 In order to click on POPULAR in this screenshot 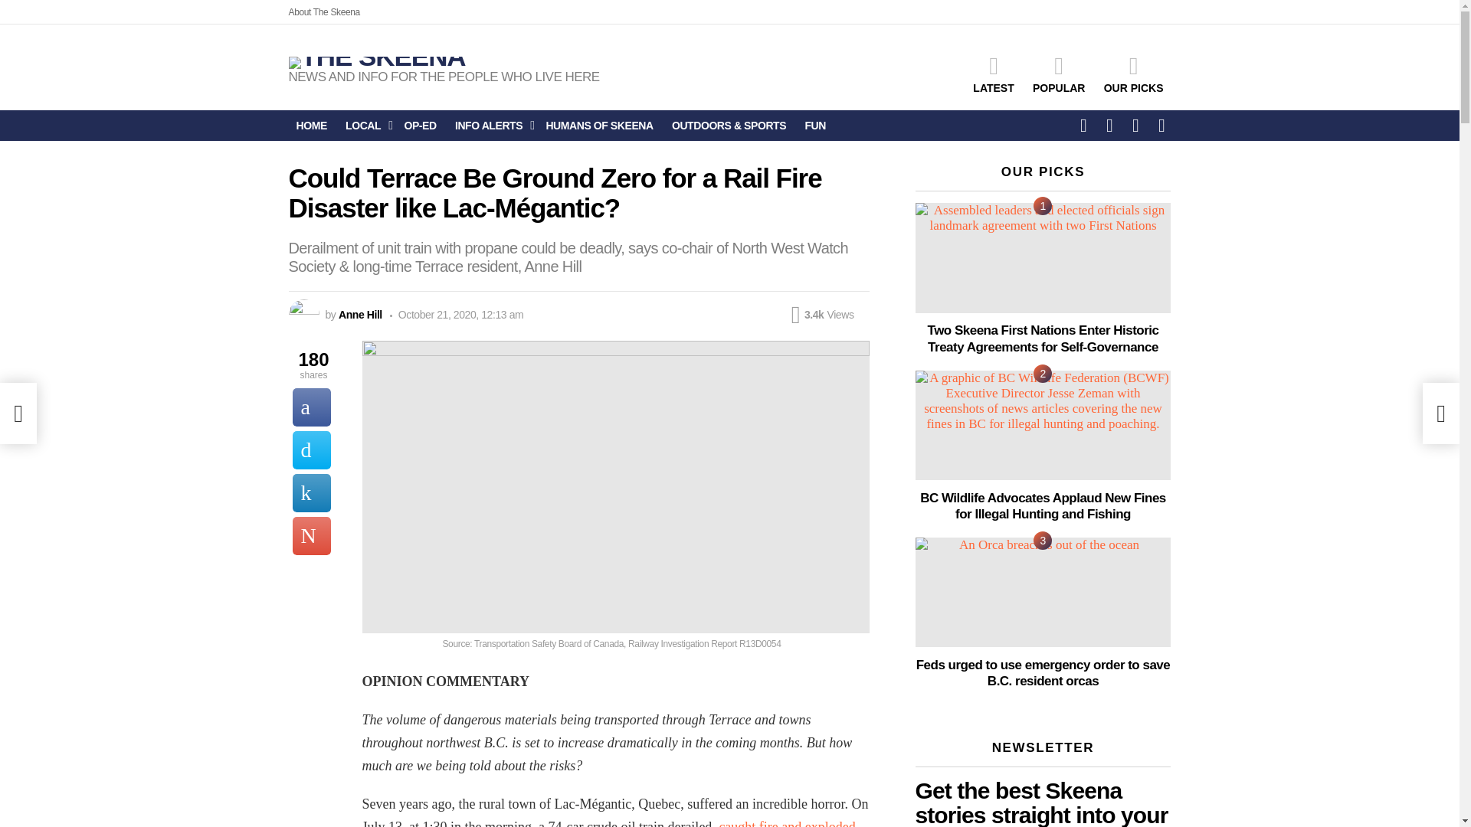, I will do `click(1059, 74)`.